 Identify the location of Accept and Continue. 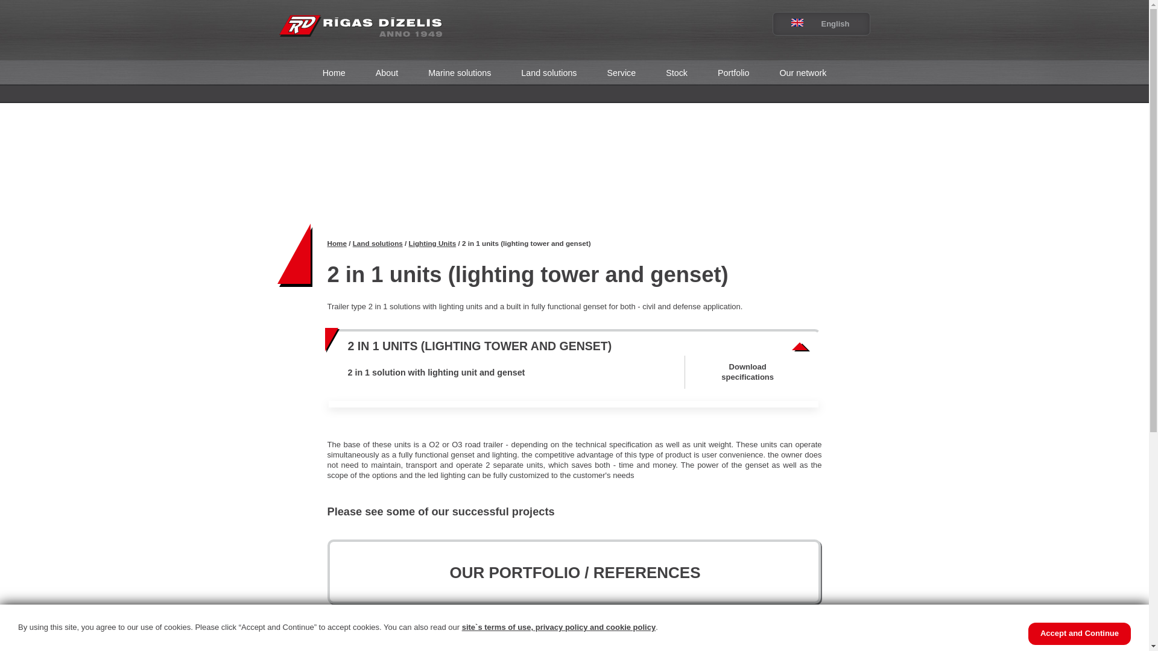
(1080, 634).